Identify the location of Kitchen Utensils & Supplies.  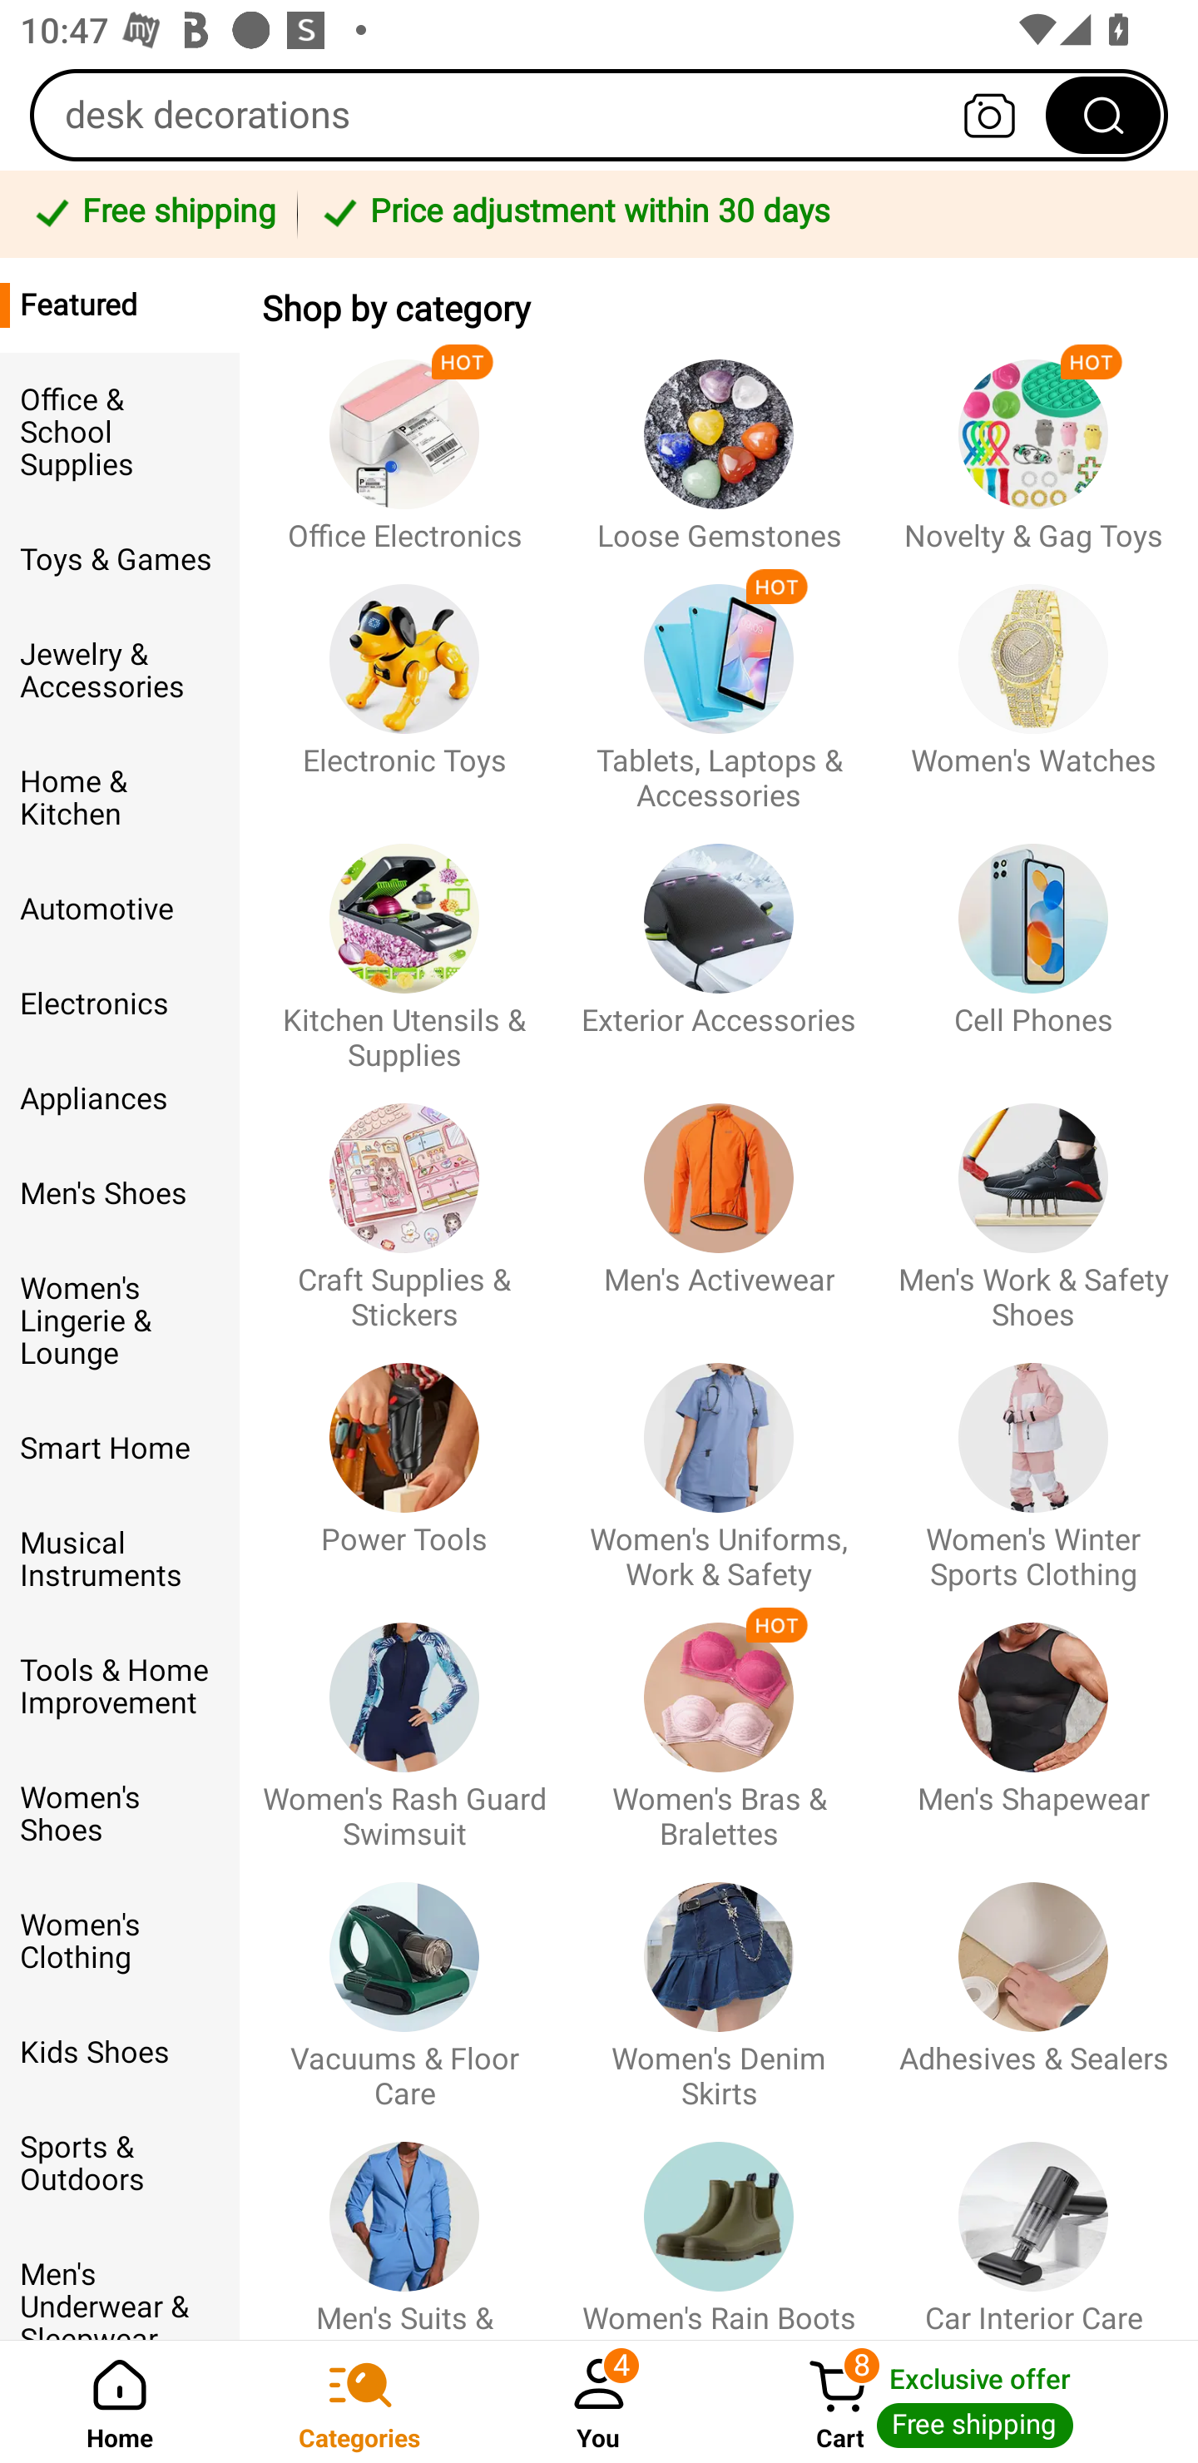
(404, 943).